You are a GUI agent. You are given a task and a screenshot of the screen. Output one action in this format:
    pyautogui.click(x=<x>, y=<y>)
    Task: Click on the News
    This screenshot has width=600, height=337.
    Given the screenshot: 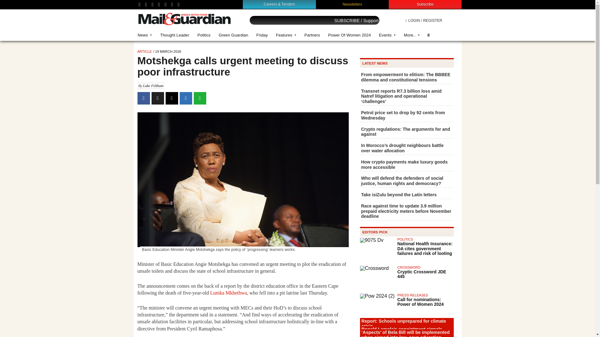 What is the action you would take?
    pyautogui.click(x=145, y=35)
    